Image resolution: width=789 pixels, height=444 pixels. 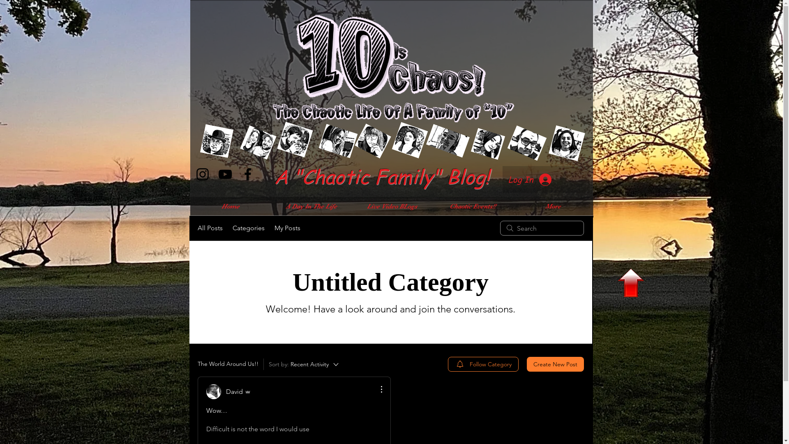 What do you see at coordinates (294, 429) in the screenshot?
I see `Difficult is not the word I would use` at bounding box center [294, 429].